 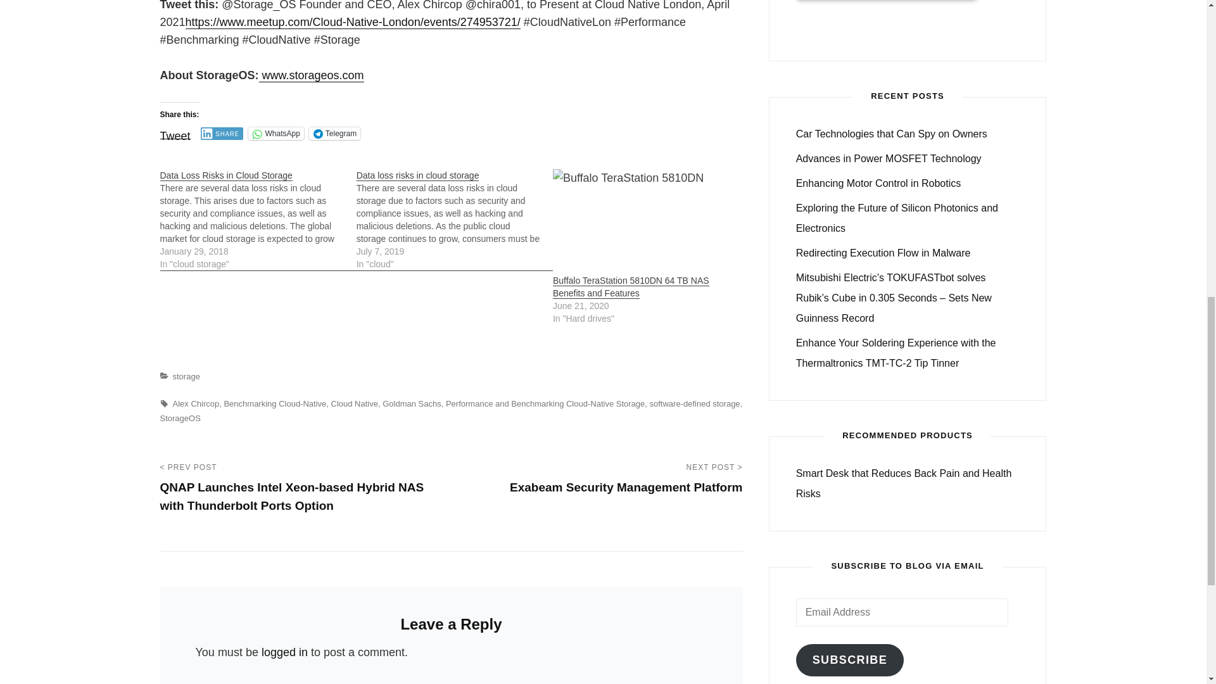 I want to click on storage, so click(x=186, y=376).